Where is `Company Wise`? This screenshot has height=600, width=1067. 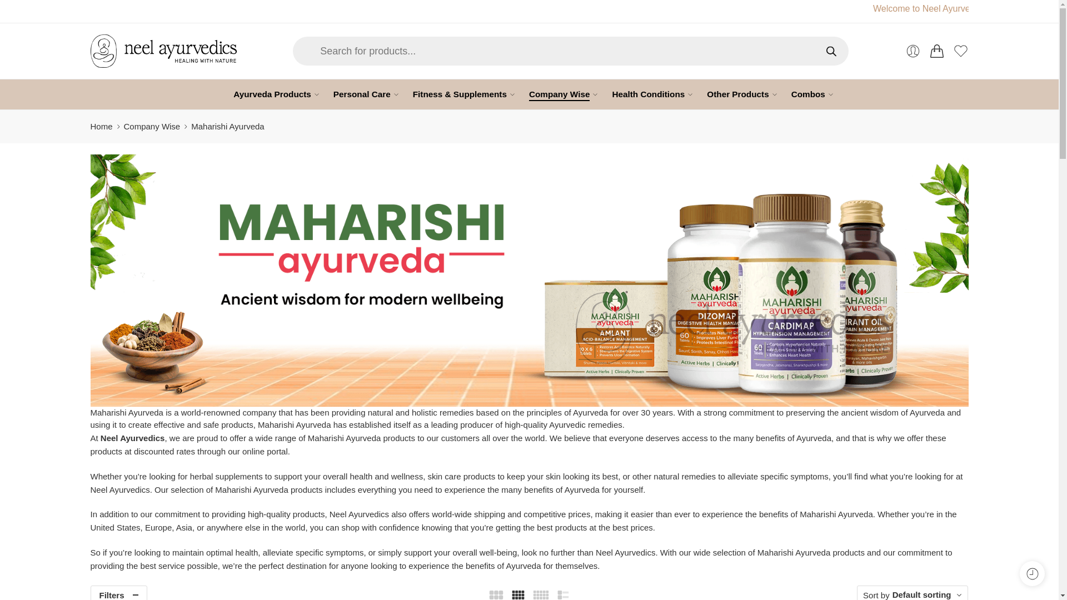
Company Wise is located at coordinates (152, 127).